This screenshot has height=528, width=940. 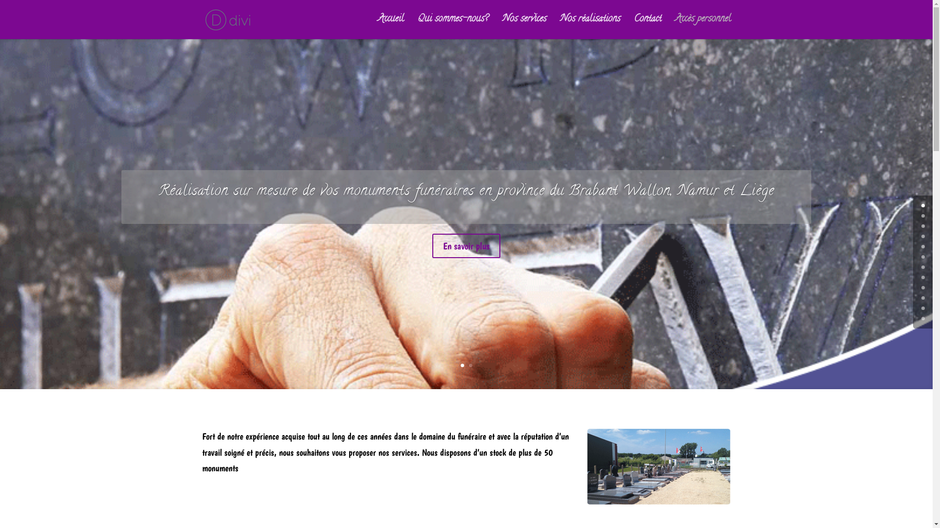 I want to click on En savoir plus, so click(x=466, y=246).